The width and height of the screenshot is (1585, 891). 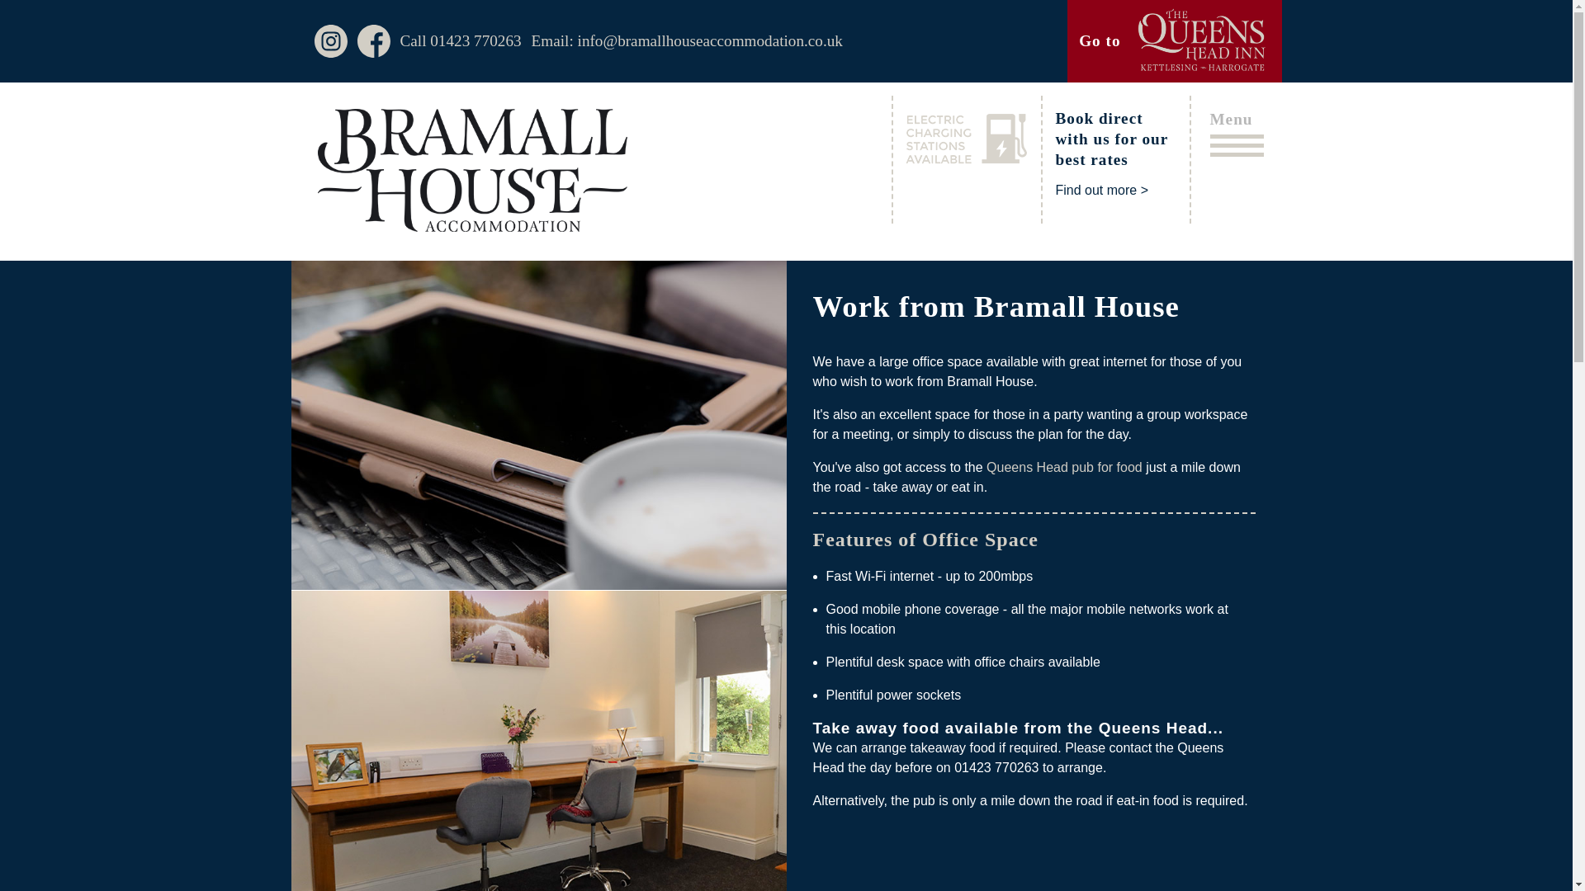 What do you see at coordinates (460, 41) in the screenshot?
I see `Telephone us on 01423 770263` at bounding box center [460, 41].